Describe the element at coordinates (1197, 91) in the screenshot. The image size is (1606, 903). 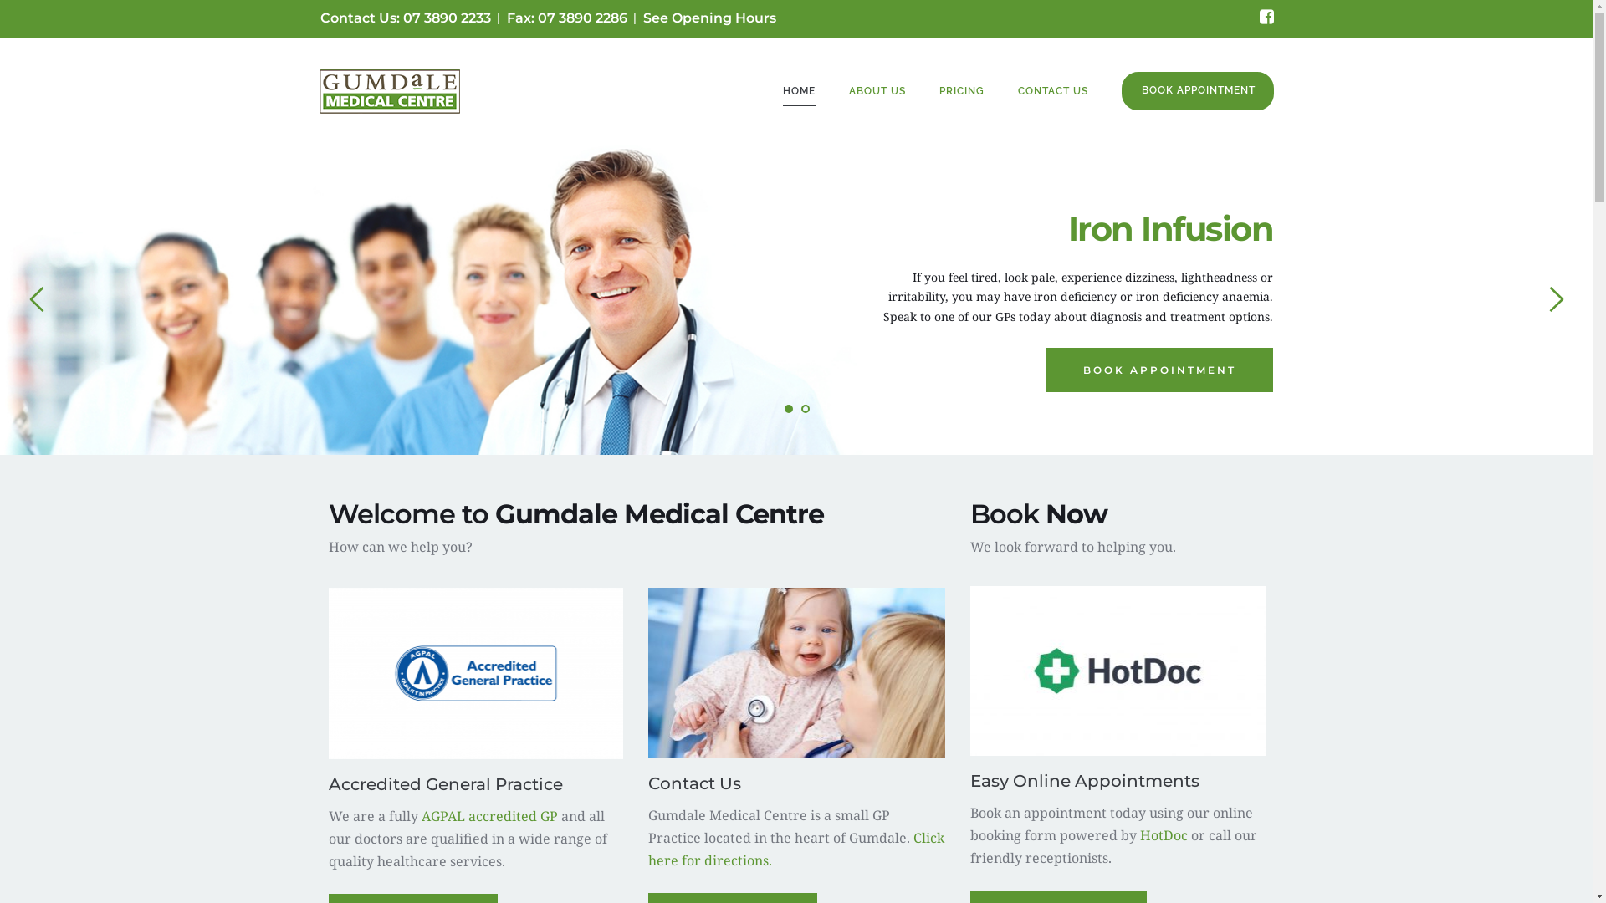
I see `BOOK APPOINTMENT` at that location.